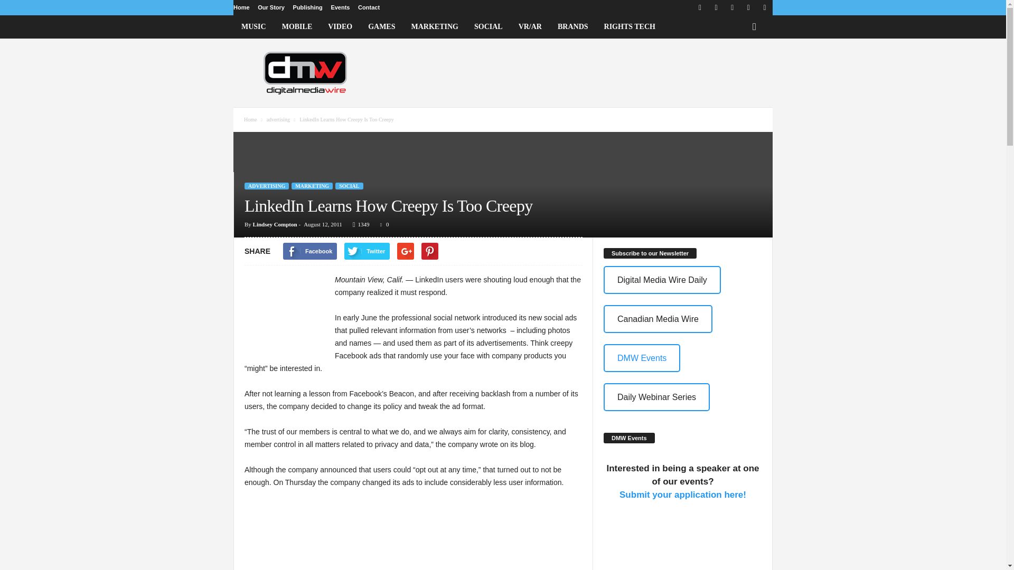 This screenshot has height=570, width=1014. Describe the element at coordinates (381, 27) in the screenshot. I see `GAMES` at that location.